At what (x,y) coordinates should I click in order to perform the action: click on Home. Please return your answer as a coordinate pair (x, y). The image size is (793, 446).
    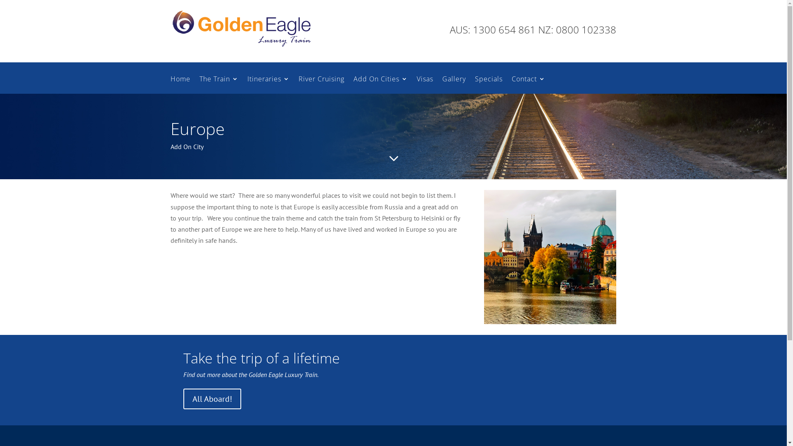
    Looking at the image, I should click on (180, 85).